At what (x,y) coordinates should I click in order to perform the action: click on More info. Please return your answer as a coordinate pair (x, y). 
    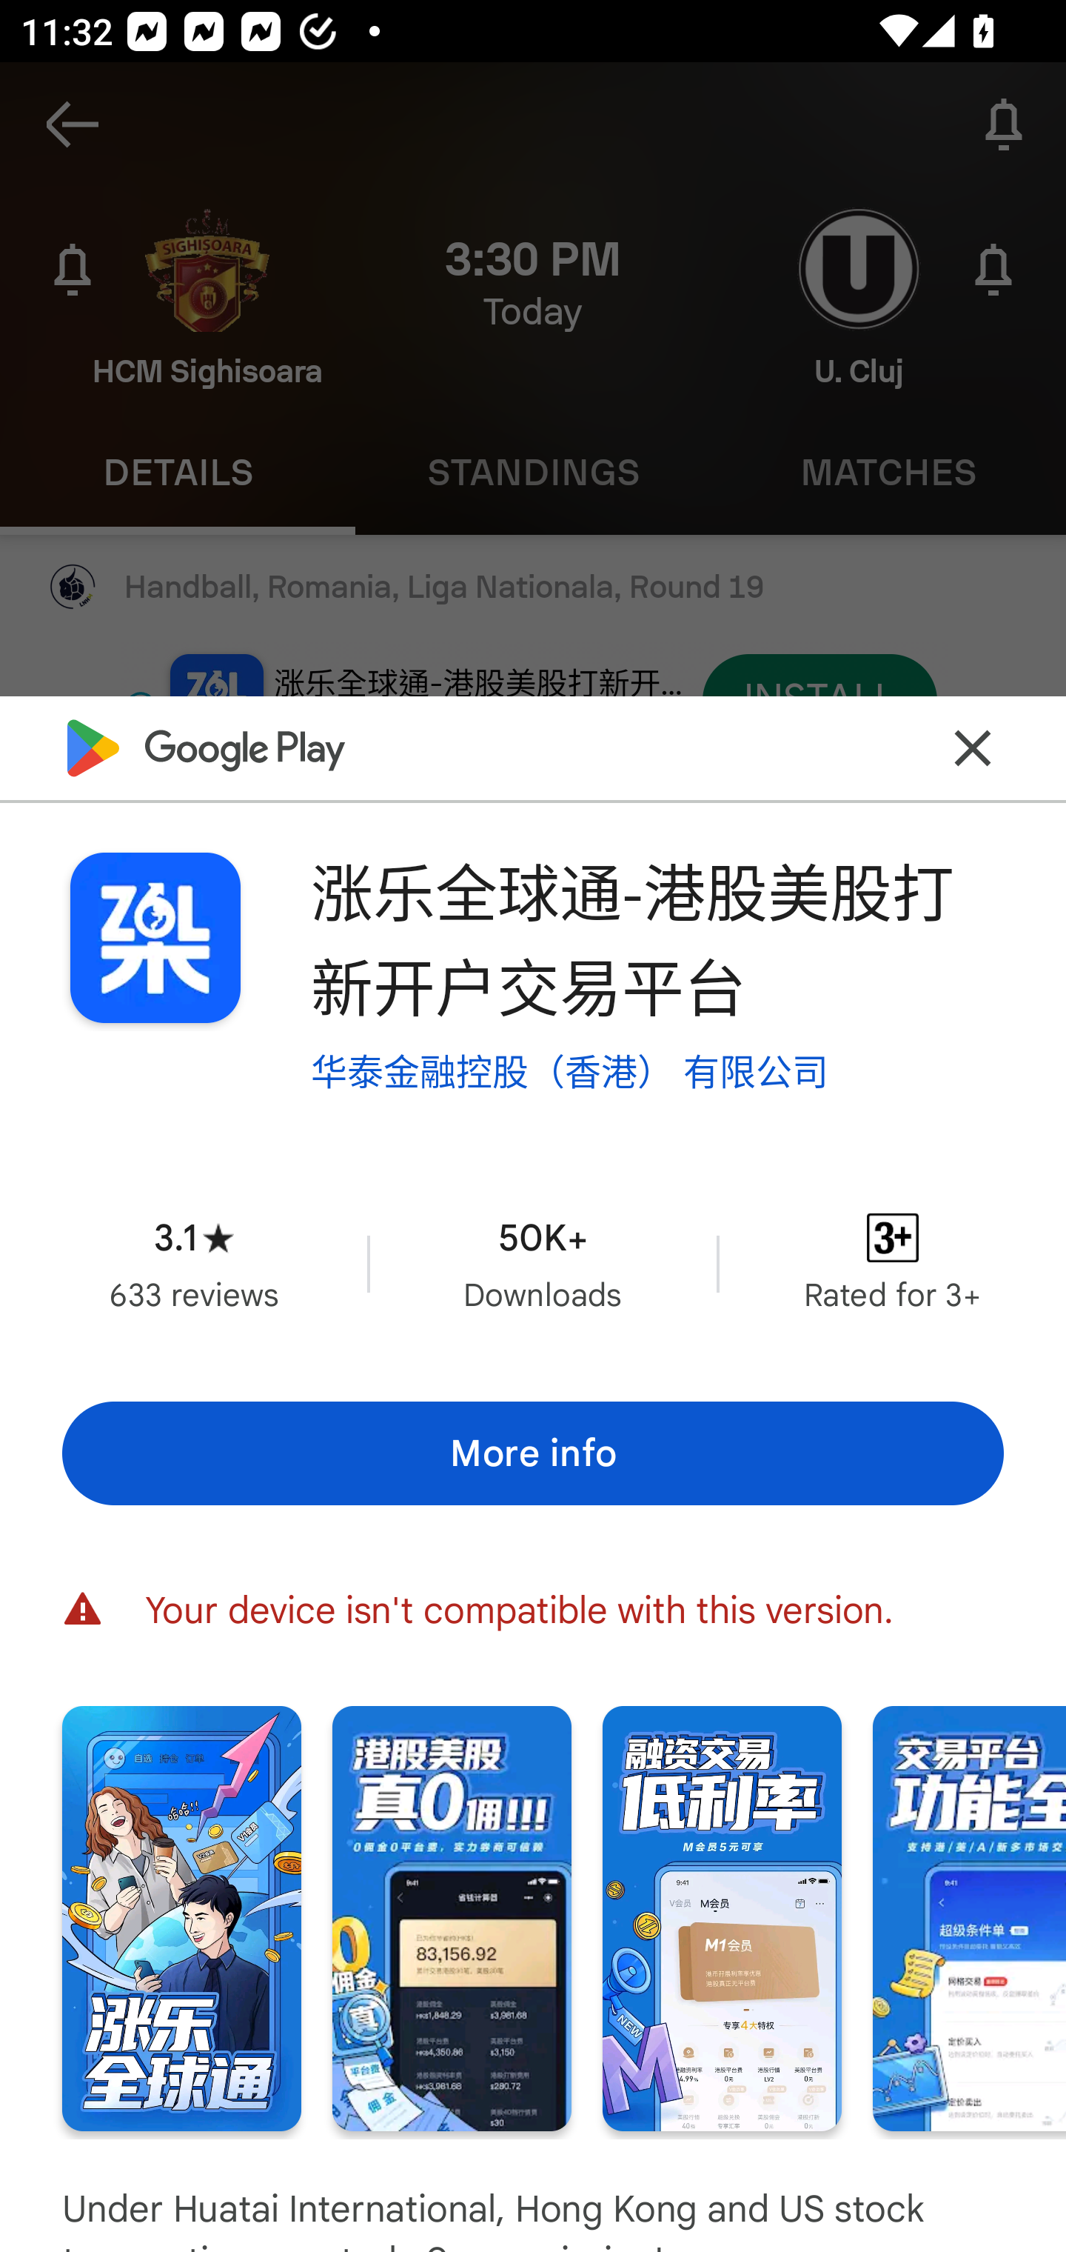
    Looking at the image, I should click on (533, 1452).